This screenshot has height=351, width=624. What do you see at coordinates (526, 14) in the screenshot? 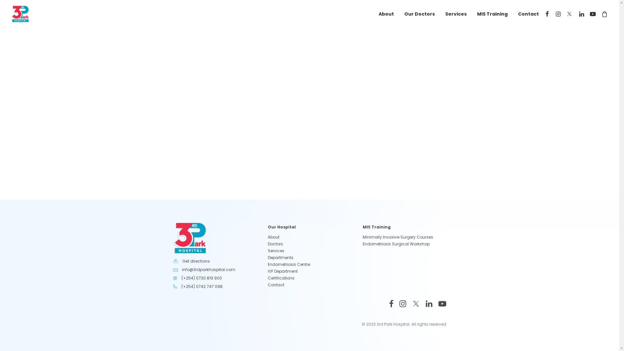
I see `Contact` at bounding box center [526, 14].